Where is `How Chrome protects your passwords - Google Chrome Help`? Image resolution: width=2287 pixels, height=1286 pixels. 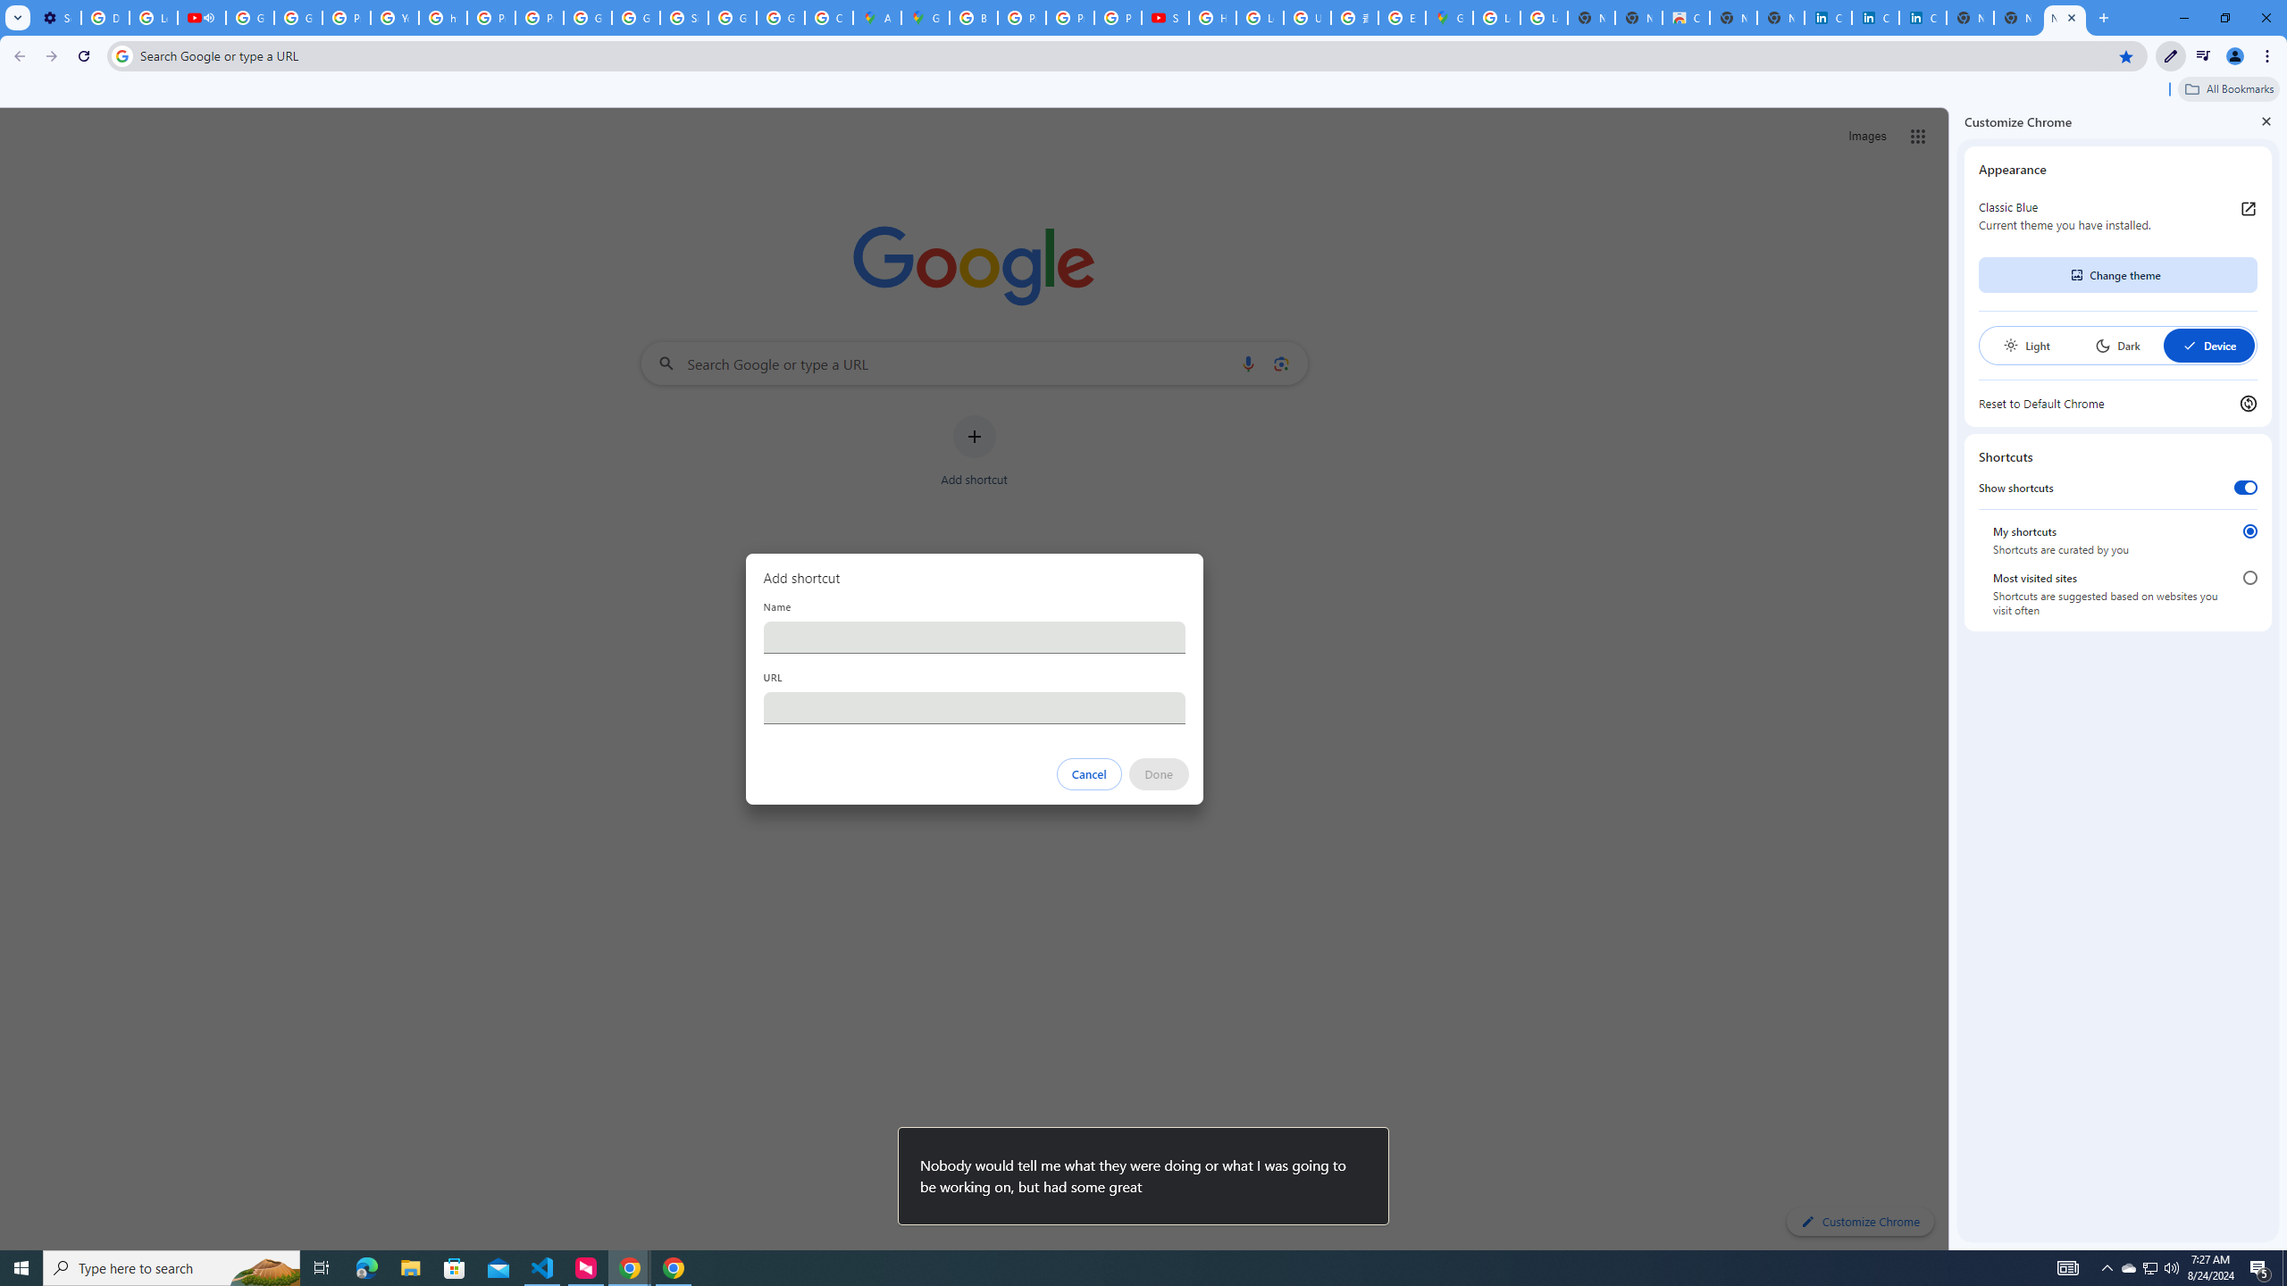
How Chrome protects your passwords - Google Chrome Help is located at coordinates (1211, 18).